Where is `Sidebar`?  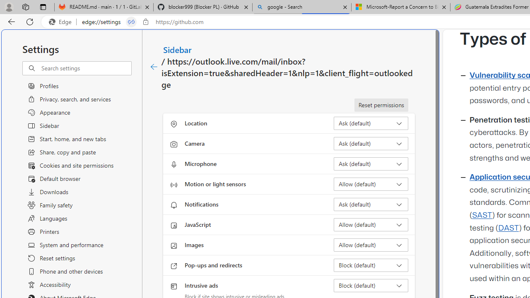 Sidebar is located at coordinates (178, 49).